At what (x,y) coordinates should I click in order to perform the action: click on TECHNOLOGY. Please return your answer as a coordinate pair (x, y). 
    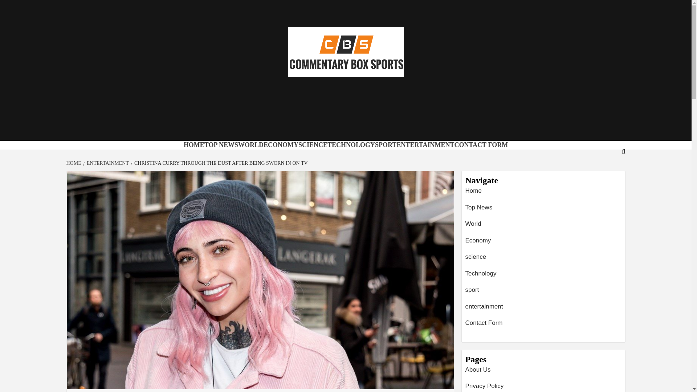
    Looking at the image, I should click on (351, 144).